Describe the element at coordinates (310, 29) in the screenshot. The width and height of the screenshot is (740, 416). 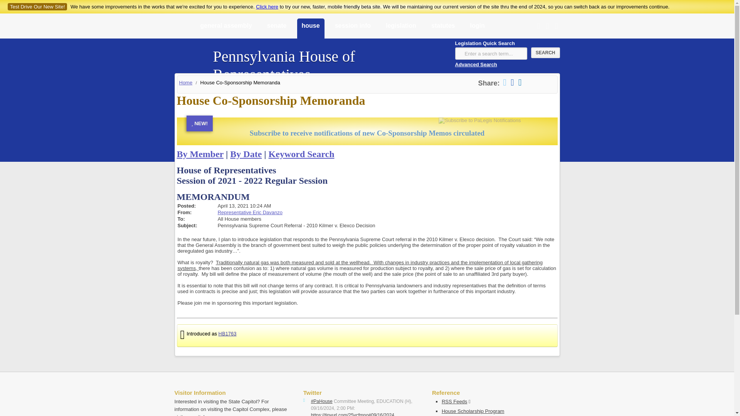
I see `house` at that location.